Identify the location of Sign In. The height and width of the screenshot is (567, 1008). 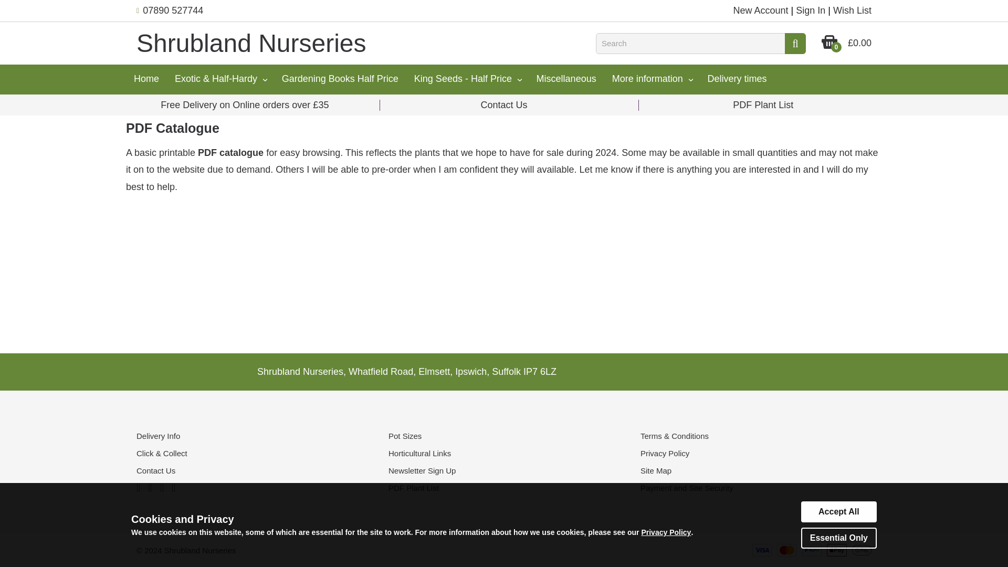
(811, 10).